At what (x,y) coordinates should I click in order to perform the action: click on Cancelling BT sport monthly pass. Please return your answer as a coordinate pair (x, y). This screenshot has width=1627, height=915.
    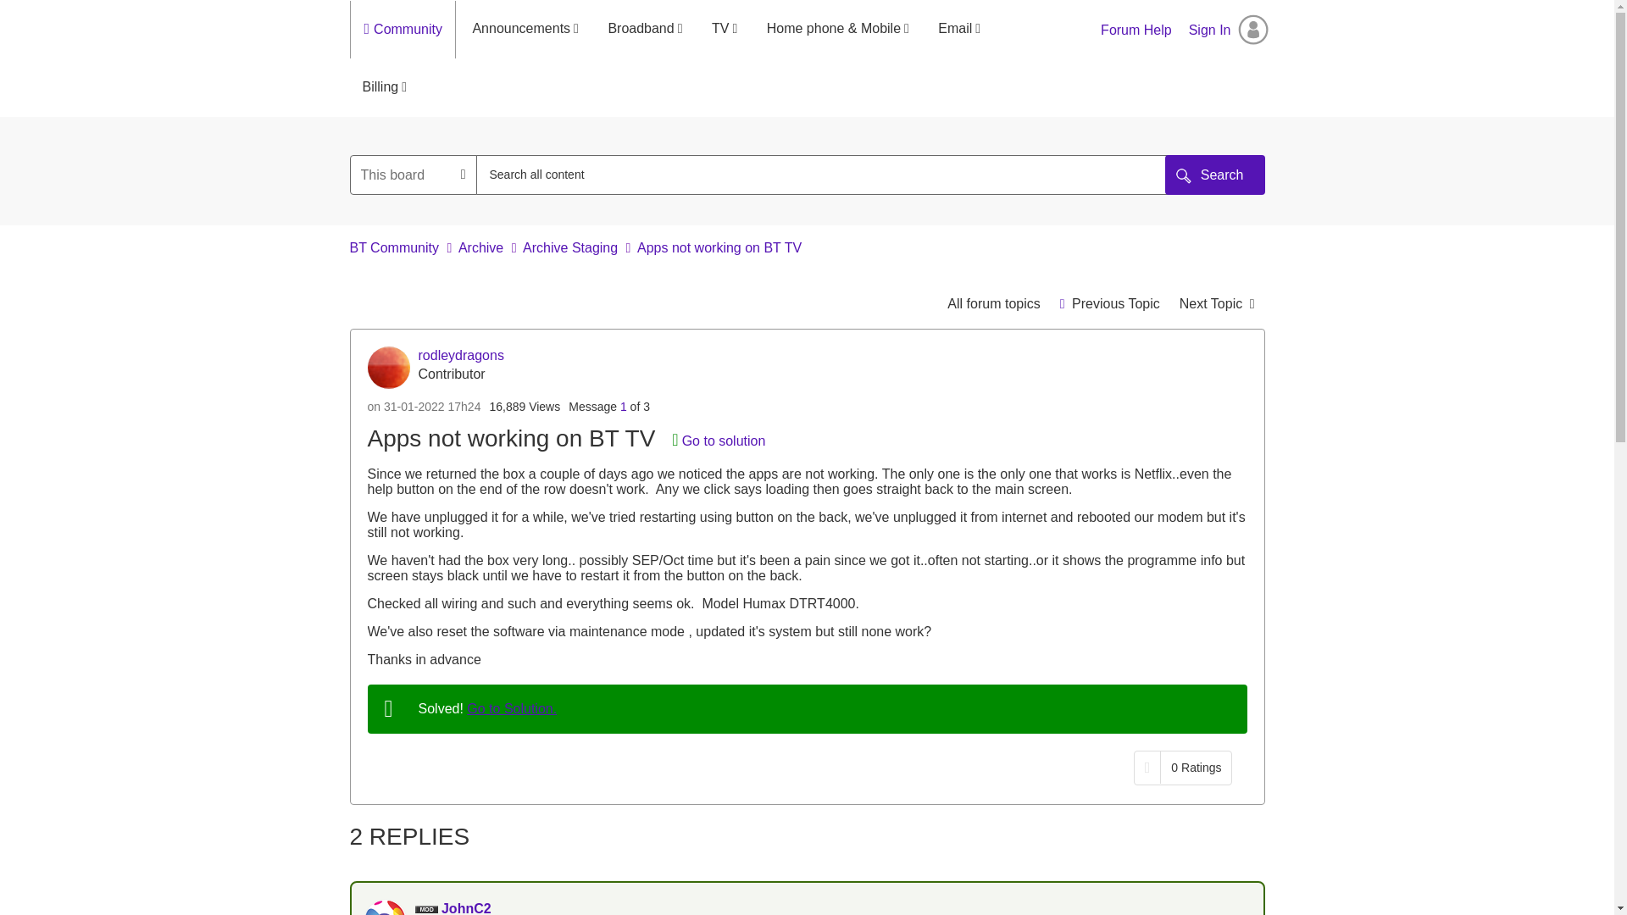
    Looking at the image, I should click on (1217, 303).